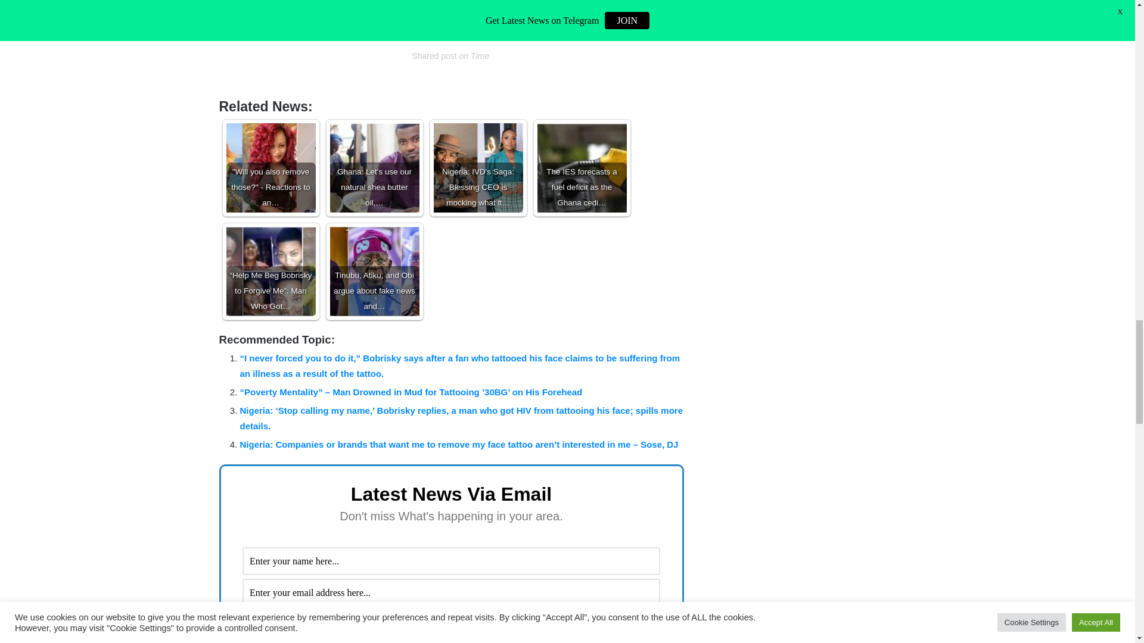 Image resolution: width=1144 pixels, height=643 pixels. I want to click on View this post on Instagram, so click(450, 16).